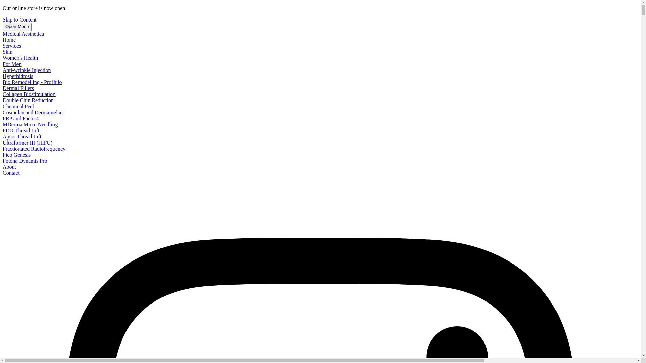 The width and height of the screenshot is (646, 363). I want to click on Dermal Fillers, so click(18, 88).